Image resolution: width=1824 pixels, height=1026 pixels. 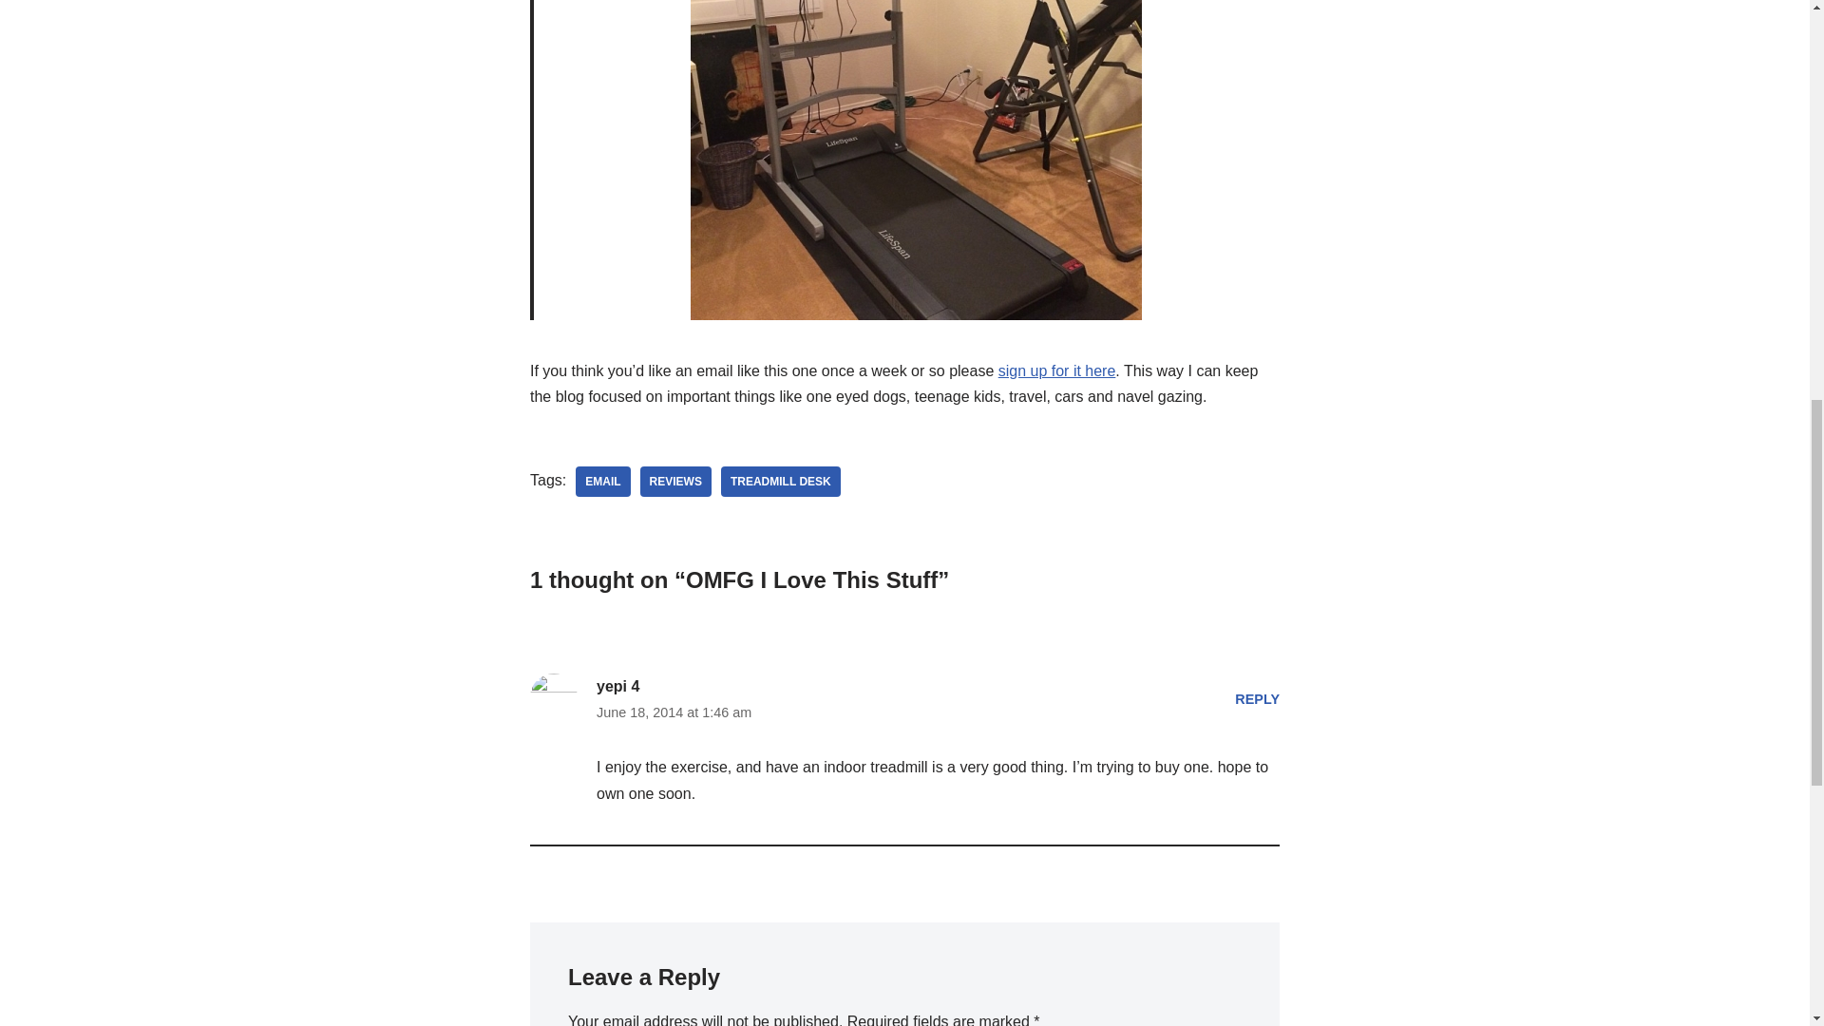 I want to click on reviews, so click(x=674, y=481).